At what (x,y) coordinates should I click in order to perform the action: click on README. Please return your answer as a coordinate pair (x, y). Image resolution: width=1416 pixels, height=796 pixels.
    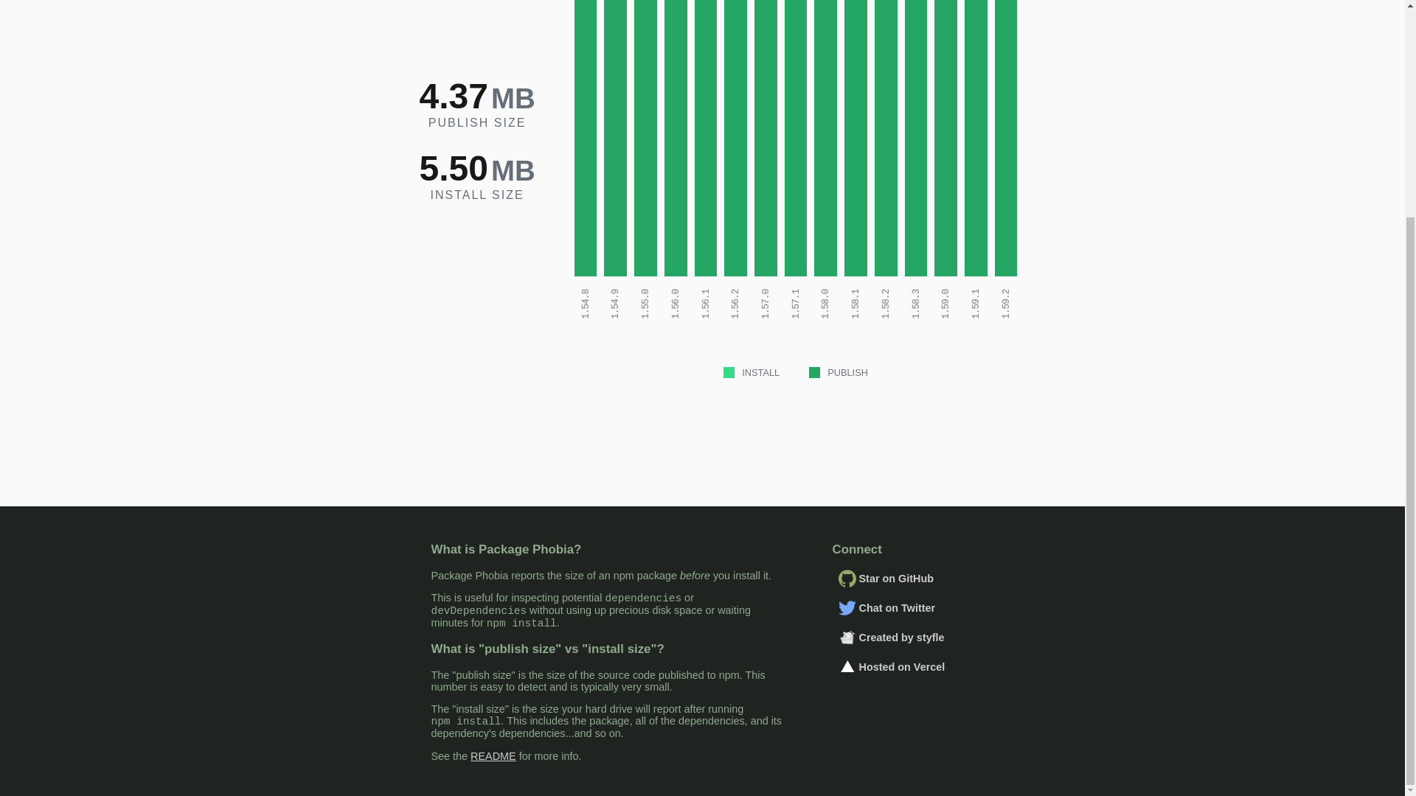
    Looking at the image, I should click on (493, 756).